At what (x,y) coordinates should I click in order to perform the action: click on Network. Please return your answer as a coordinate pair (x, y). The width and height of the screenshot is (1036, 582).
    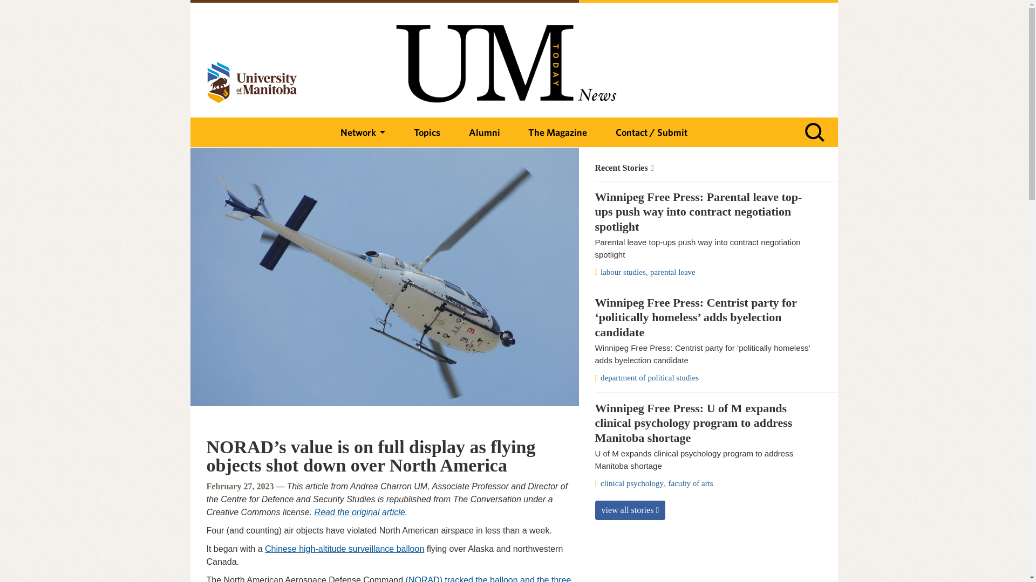
    Looking at the image, I should click on (363, 133).